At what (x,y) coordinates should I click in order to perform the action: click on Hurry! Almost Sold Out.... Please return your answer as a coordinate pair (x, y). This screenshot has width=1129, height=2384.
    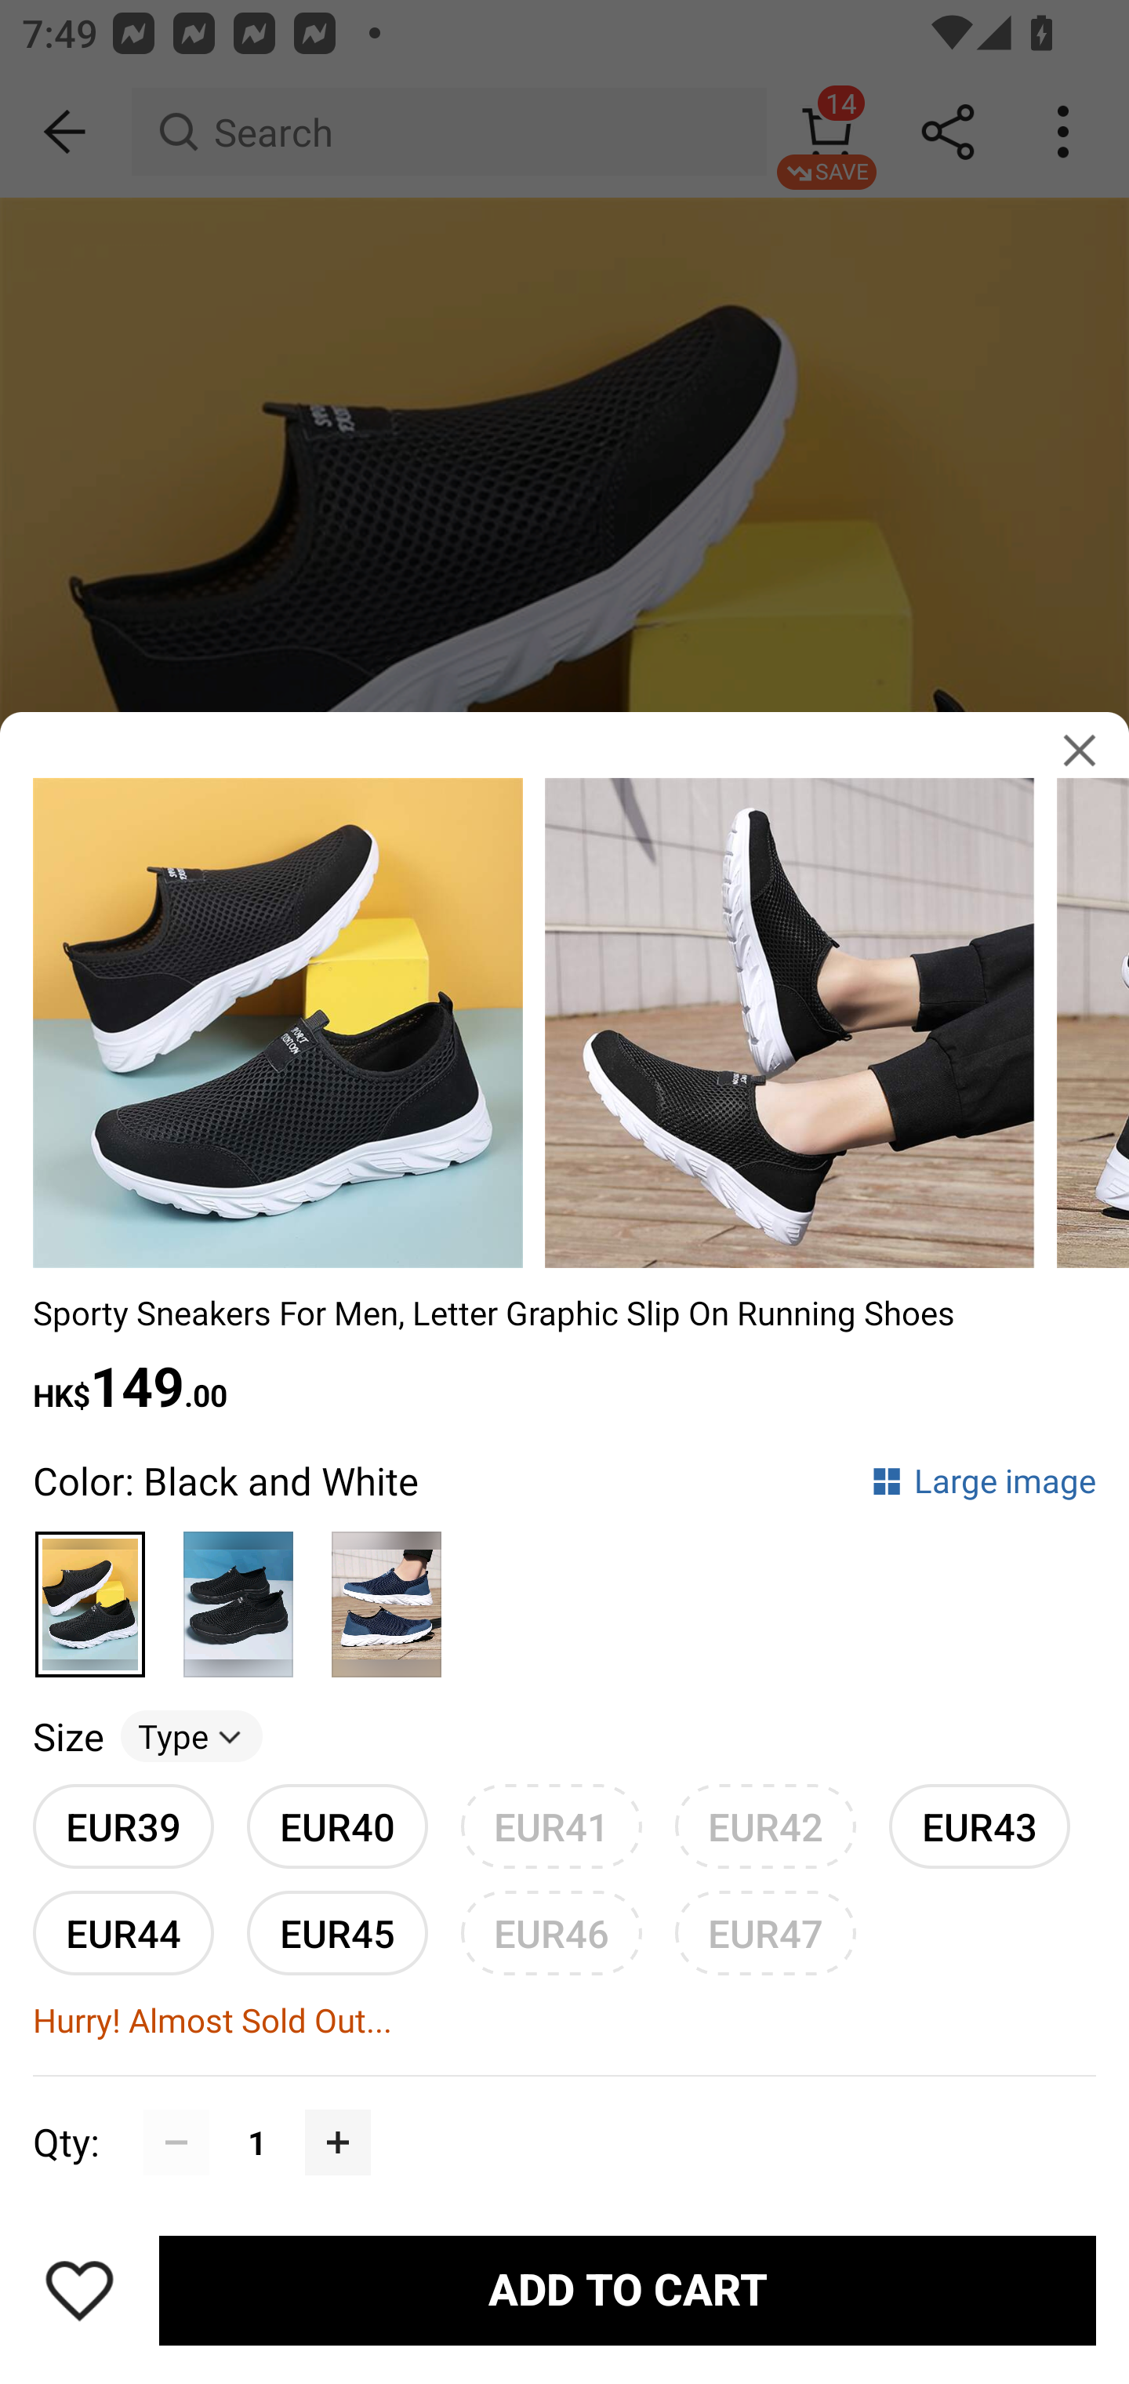
    Looking at the image, I should click on (564, 2020).